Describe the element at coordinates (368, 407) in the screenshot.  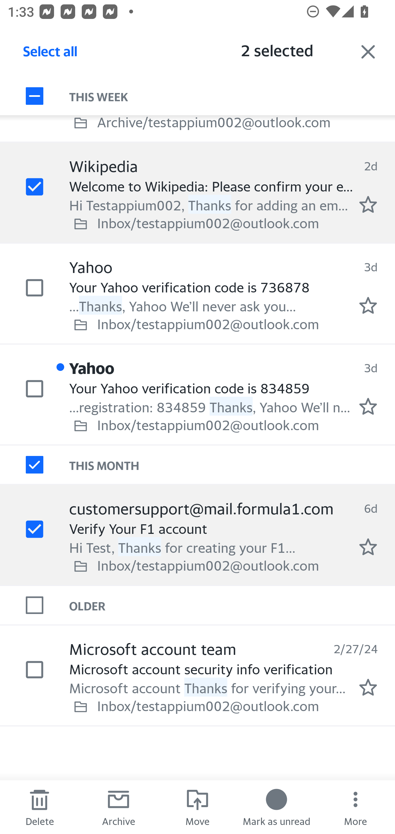
I see `Mark as starred.` at that location.